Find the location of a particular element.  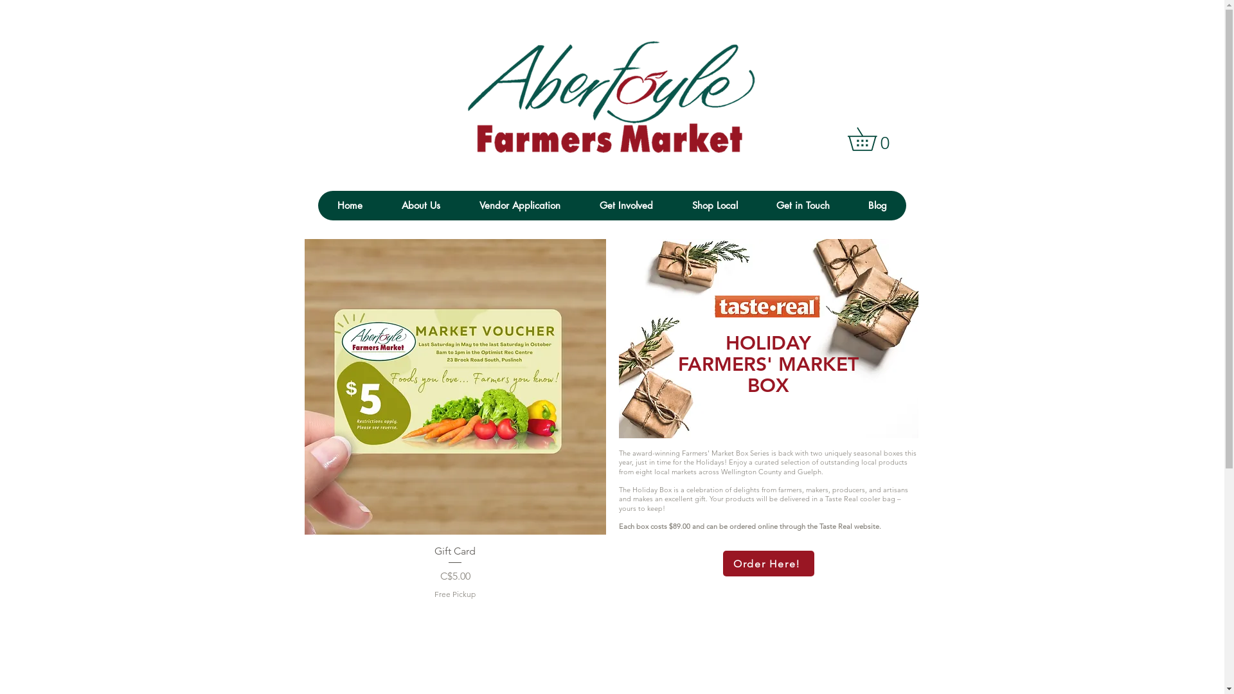

Free Pickup is located at coordinates (455, 595).